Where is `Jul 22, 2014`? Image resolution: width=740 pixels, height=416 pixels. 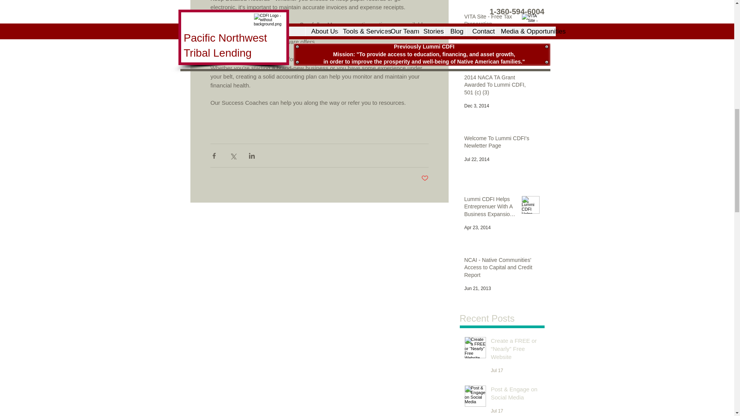
Jul 22, 2014 is located at coordinates (476, 159).